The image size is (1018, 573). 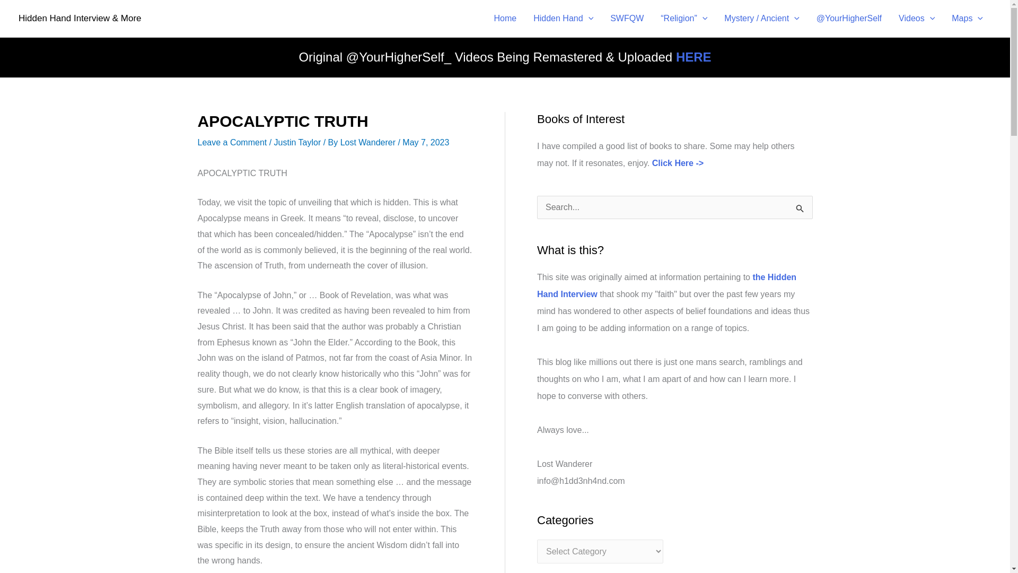 I want to click on SWFQW, so click(x=627, y=19).